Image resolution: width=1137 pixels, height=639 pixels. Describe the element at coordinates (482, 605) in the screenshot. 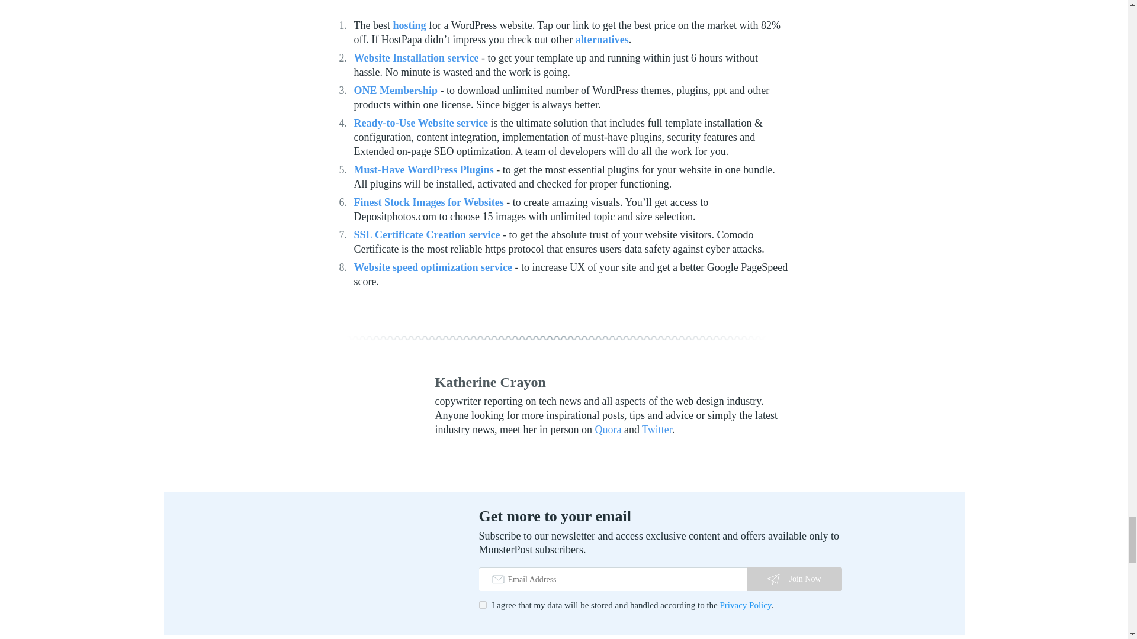

I see `on` at that location.